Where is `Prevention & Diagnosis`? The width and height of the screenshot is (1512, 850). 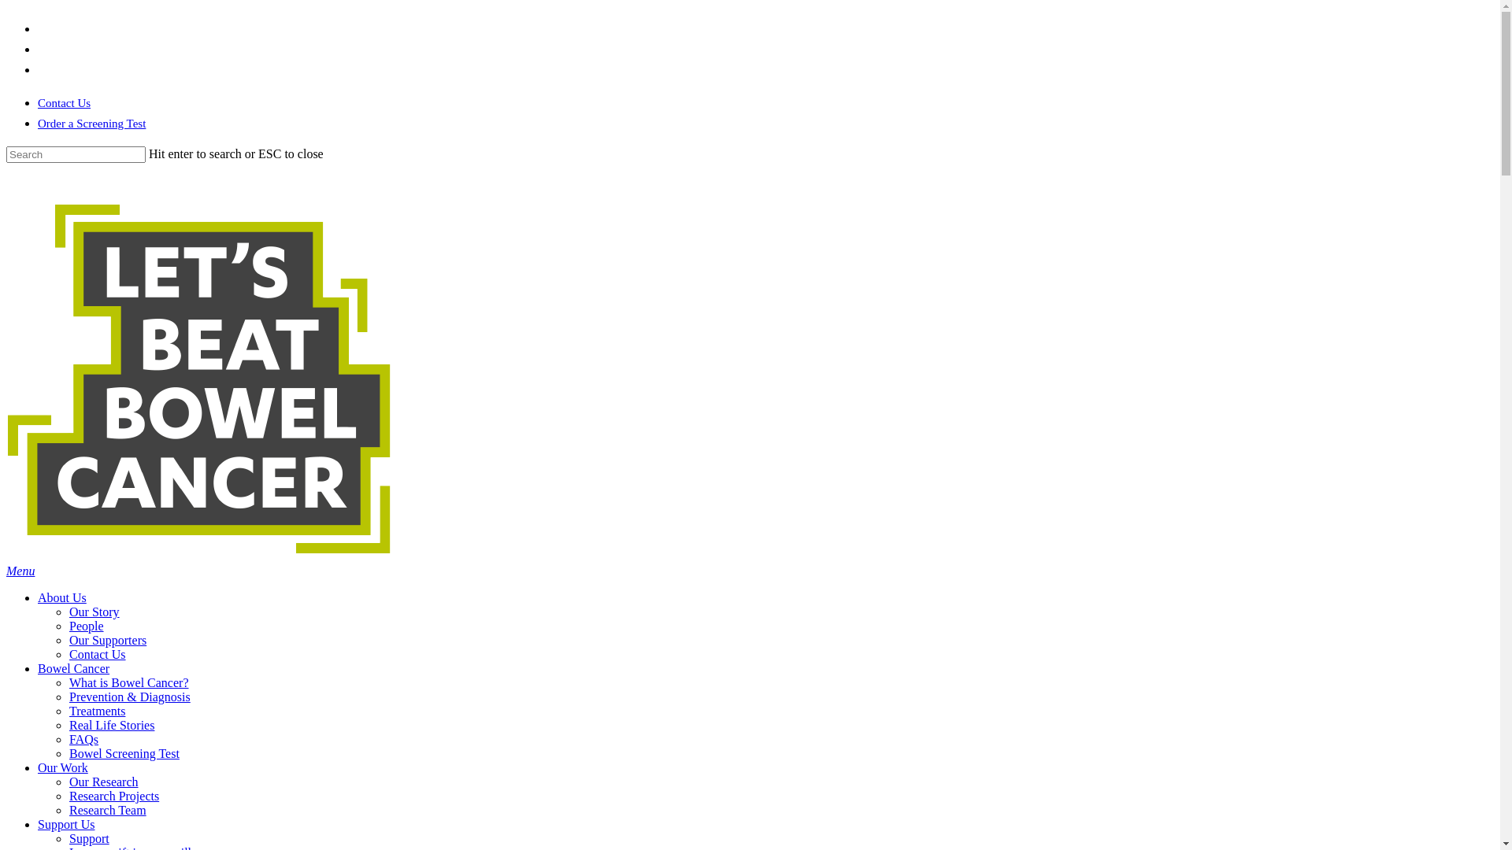 Prevention & Diagnosis is located at coordinates (130, 697).